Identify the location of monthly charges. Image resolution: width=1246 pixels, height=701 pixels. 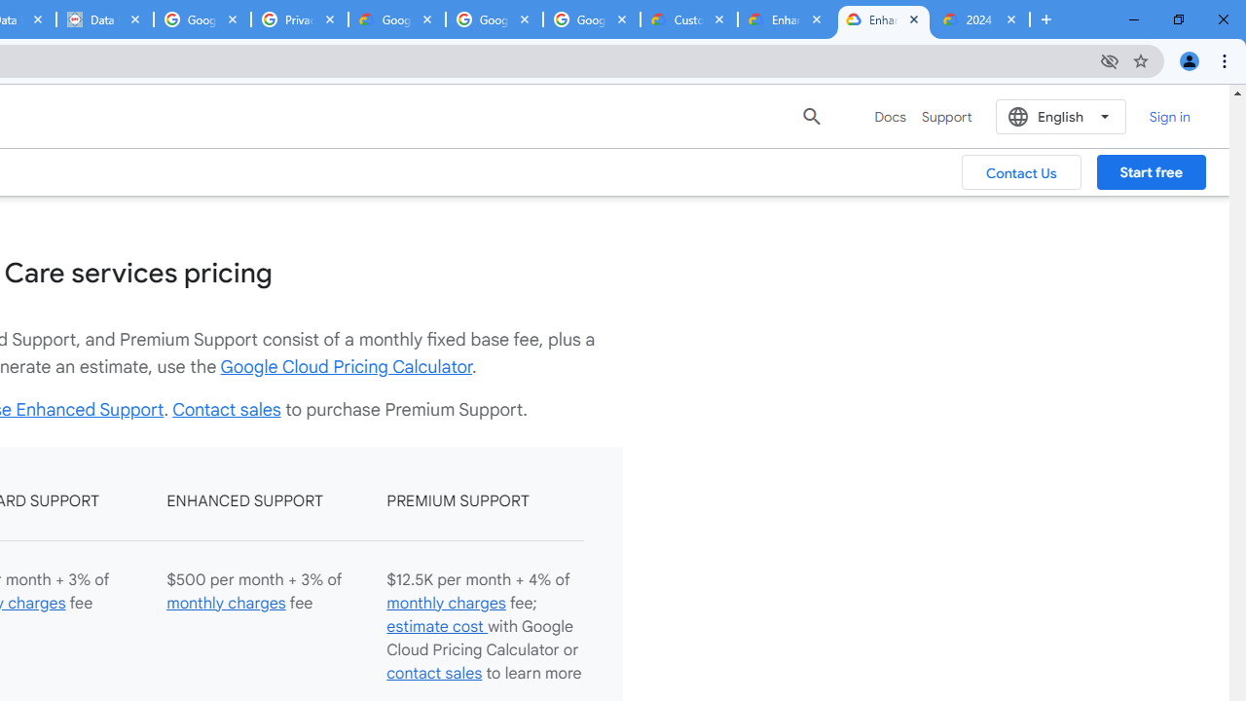
(446, 604).